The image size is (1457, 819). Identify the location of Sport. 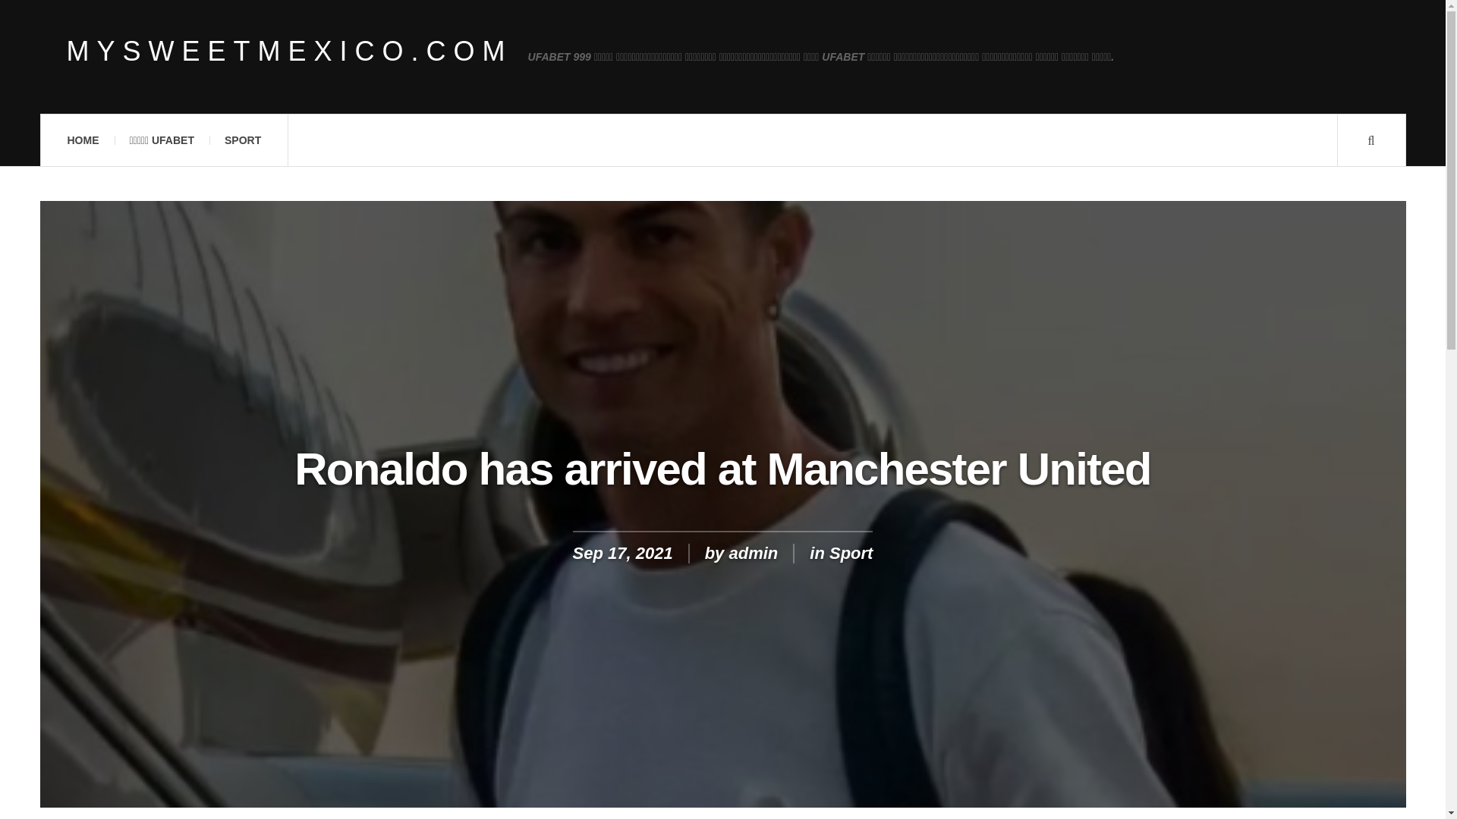
(851, 553).